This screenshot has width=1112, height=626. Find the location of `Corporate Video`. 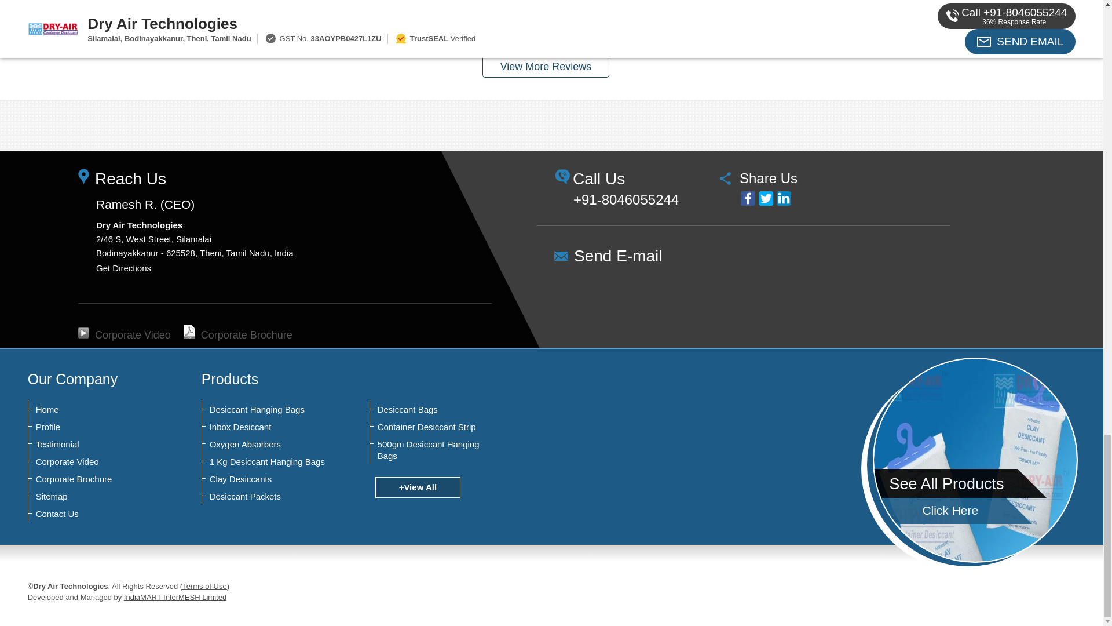

Corporate Video is located at coordinates (124, 335).